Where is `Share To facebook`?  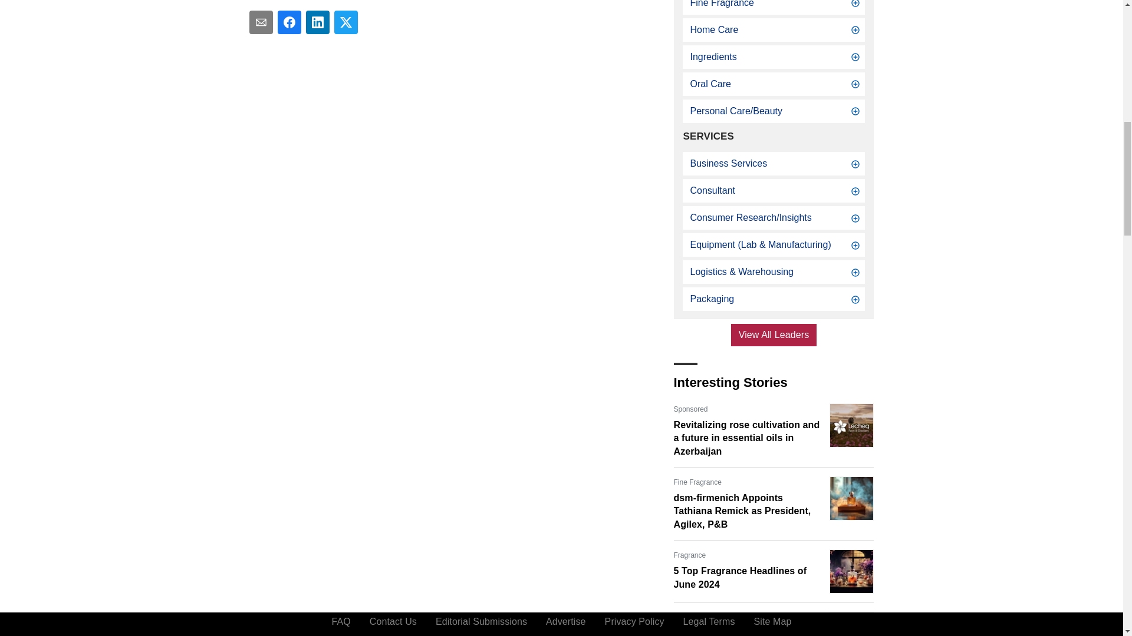 Share To facebook is located at coordinates (289, 22).